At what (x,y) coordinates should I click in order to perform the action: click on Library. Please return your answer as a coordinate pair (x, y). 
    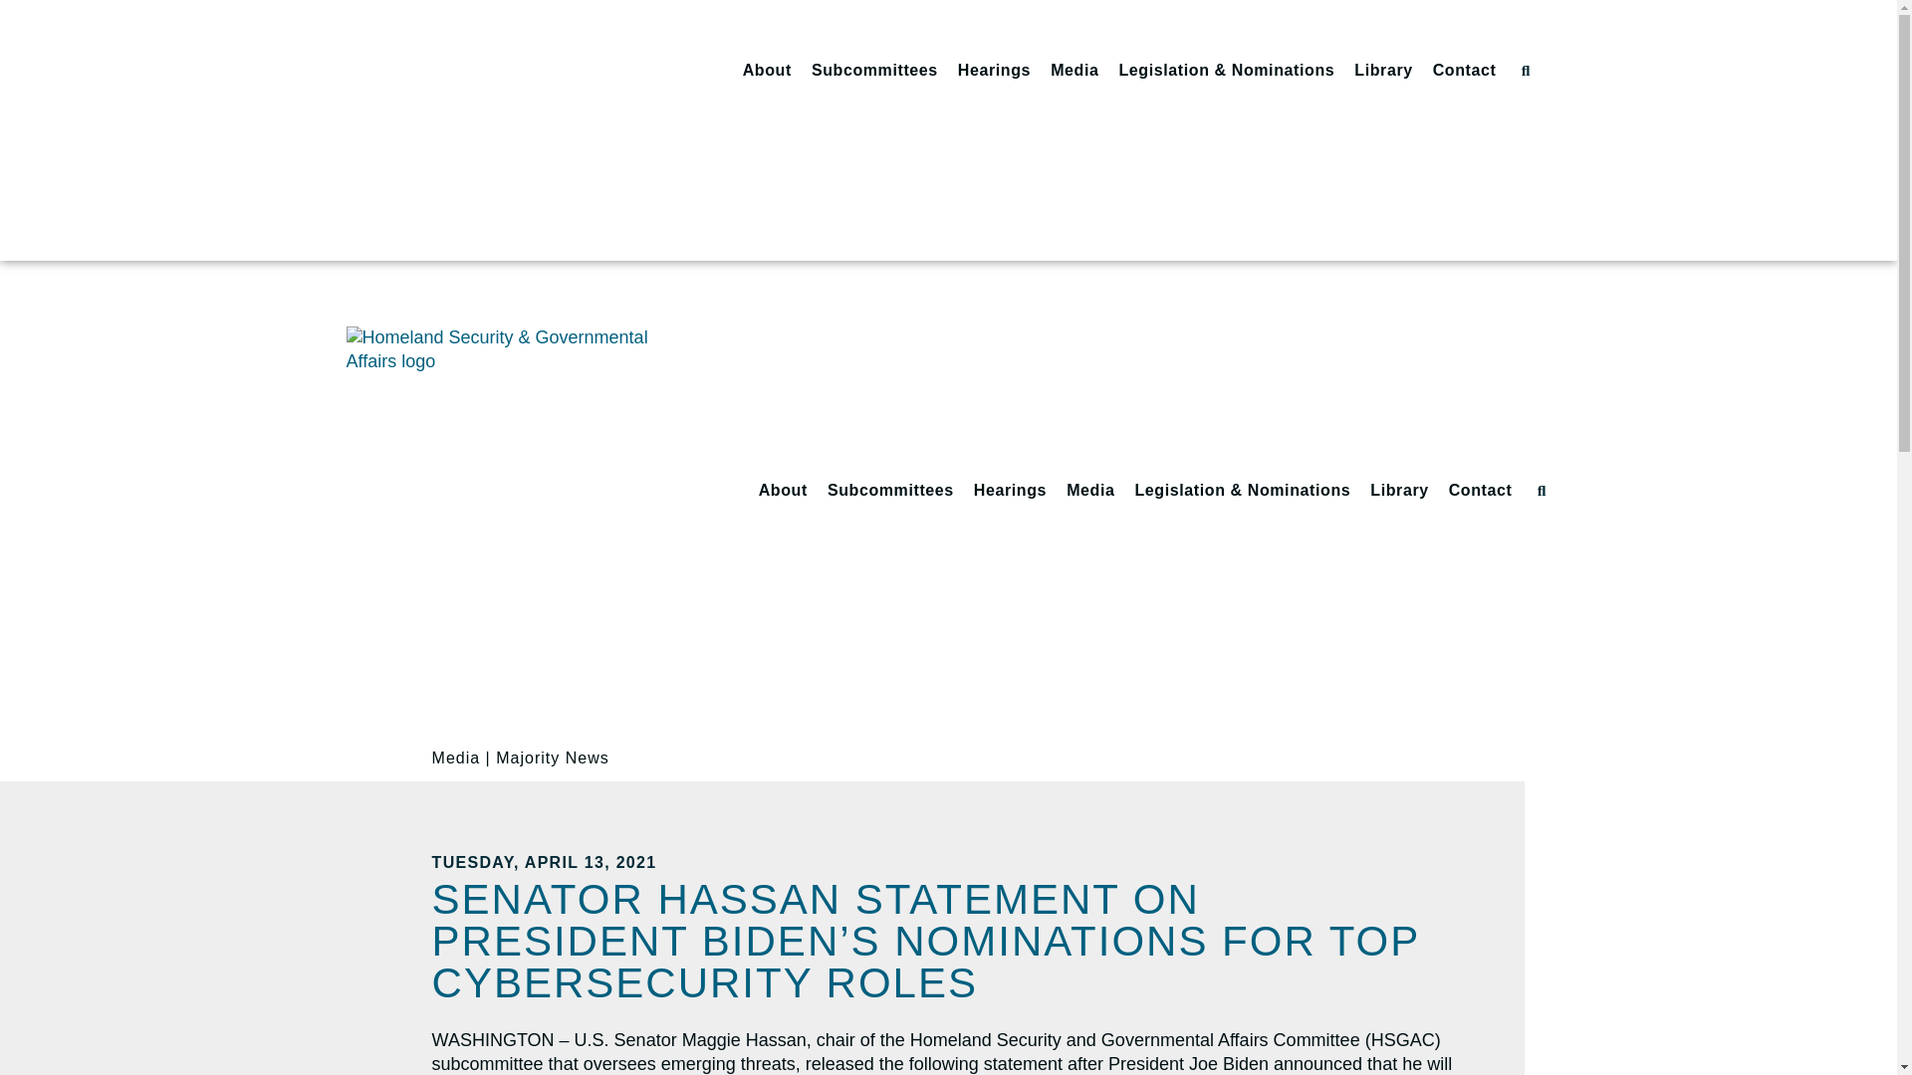
    Looking at the image, I should click on (1382, 70).